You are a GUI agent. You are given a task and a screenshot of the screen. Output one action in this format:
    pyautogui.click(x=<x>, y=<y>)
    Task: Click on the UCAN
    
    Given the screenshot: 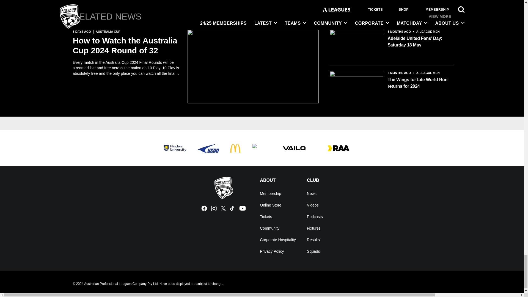 What is the action you would take?
    pyautogui.click(x=208, y=148)
    